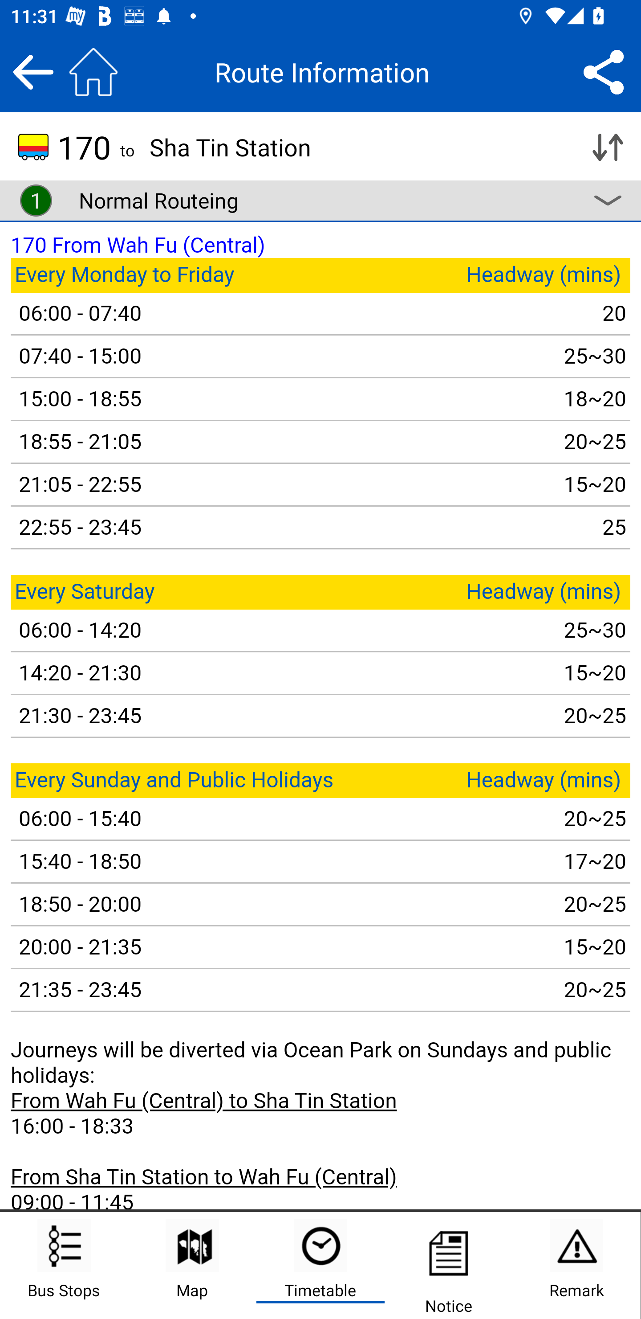 This screenshot has width=641, height=1319. I want to click on Other routes, so click(607, 201).